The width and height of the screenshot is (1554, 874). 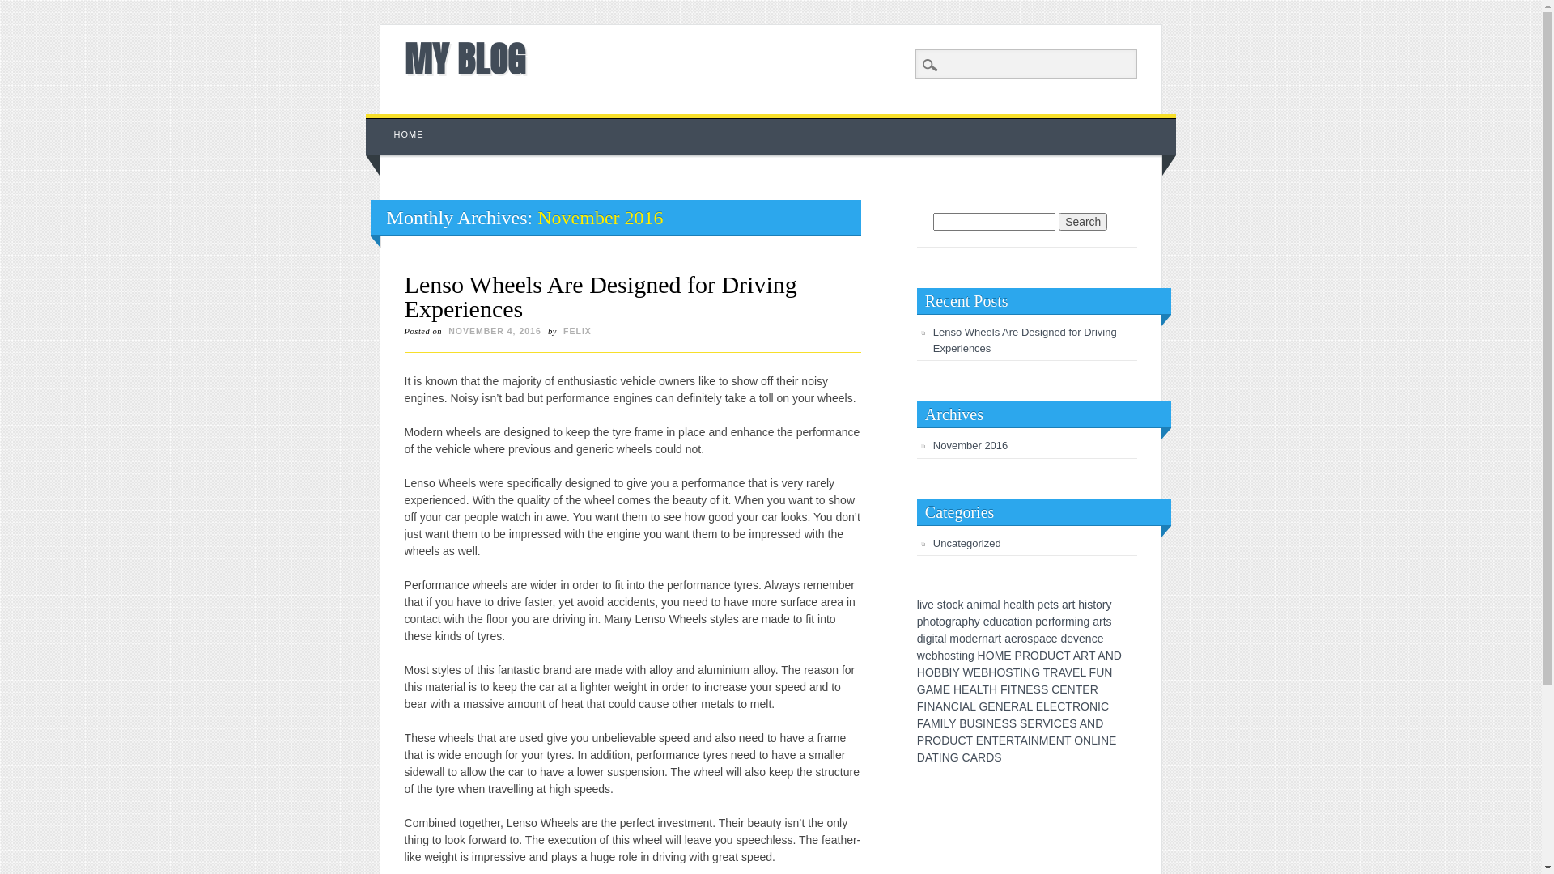 What do you see at coordinates (970, 605) in the screenshot?
I see `a` at bounding box center [970, 605].